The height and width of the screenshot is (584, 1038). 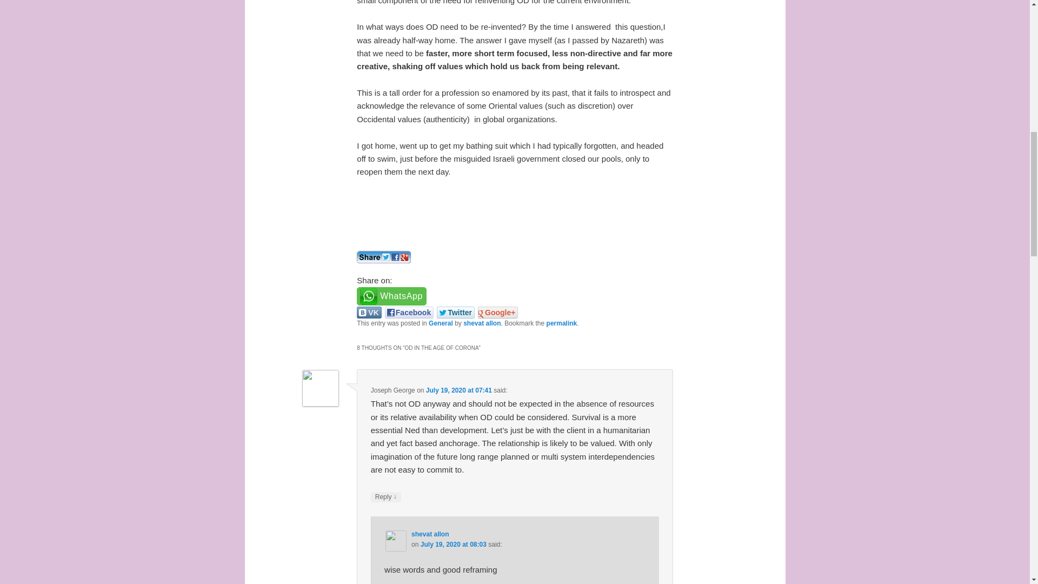 I want to click on WhatsApp, so click(x=391, y=296).